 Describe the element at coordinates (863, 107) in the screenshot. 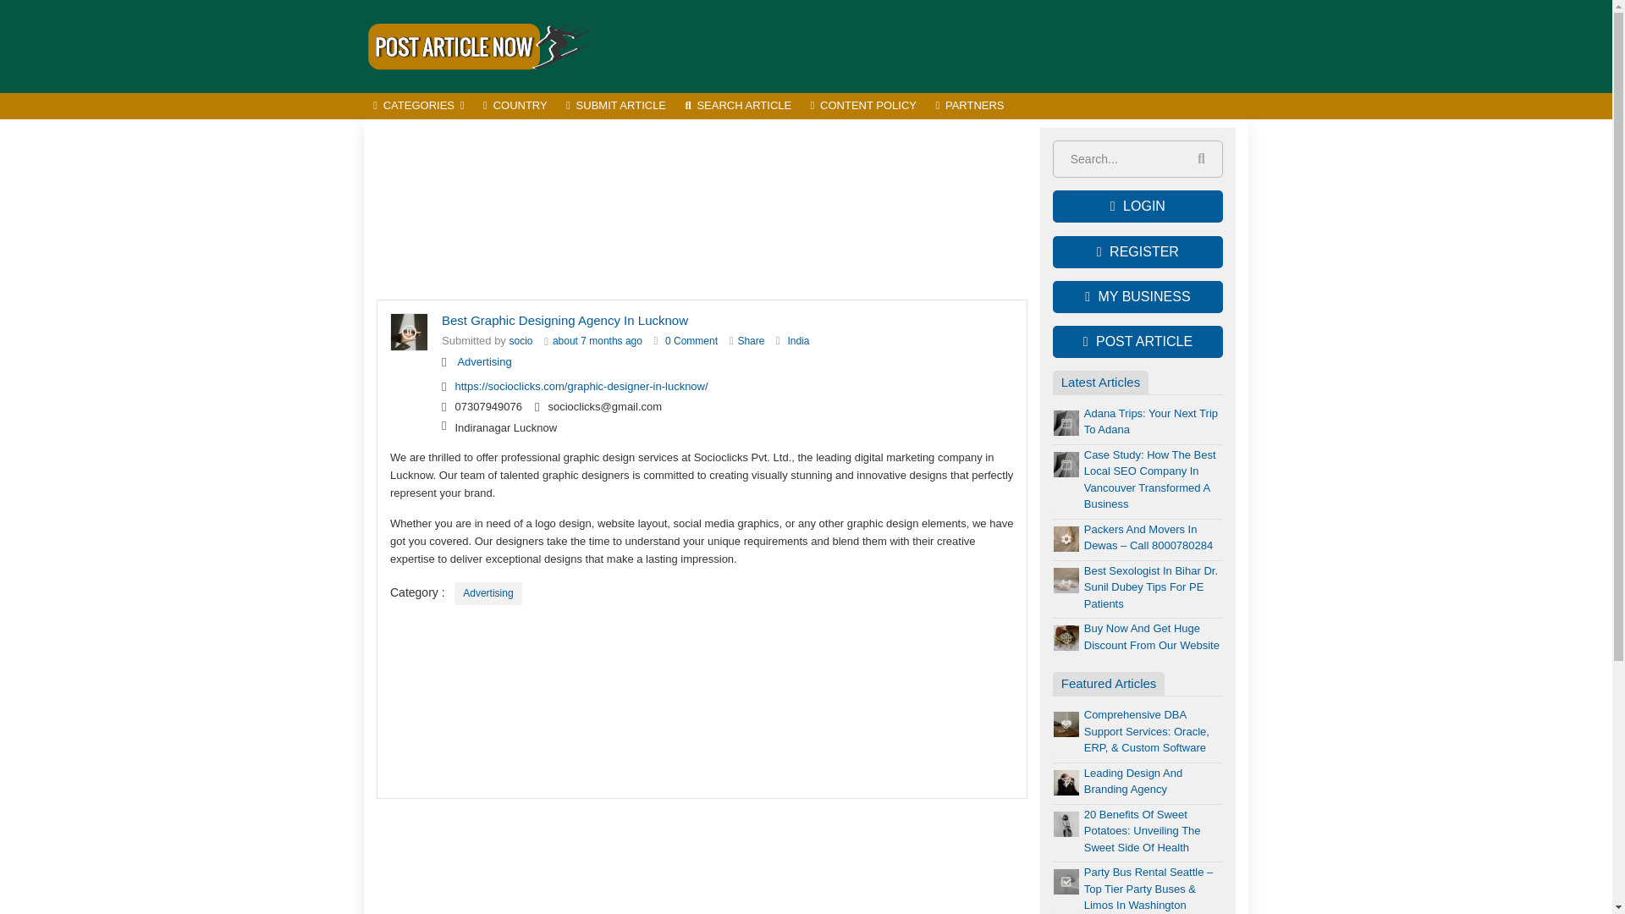

I see `CONTENT POLICY` at that location.